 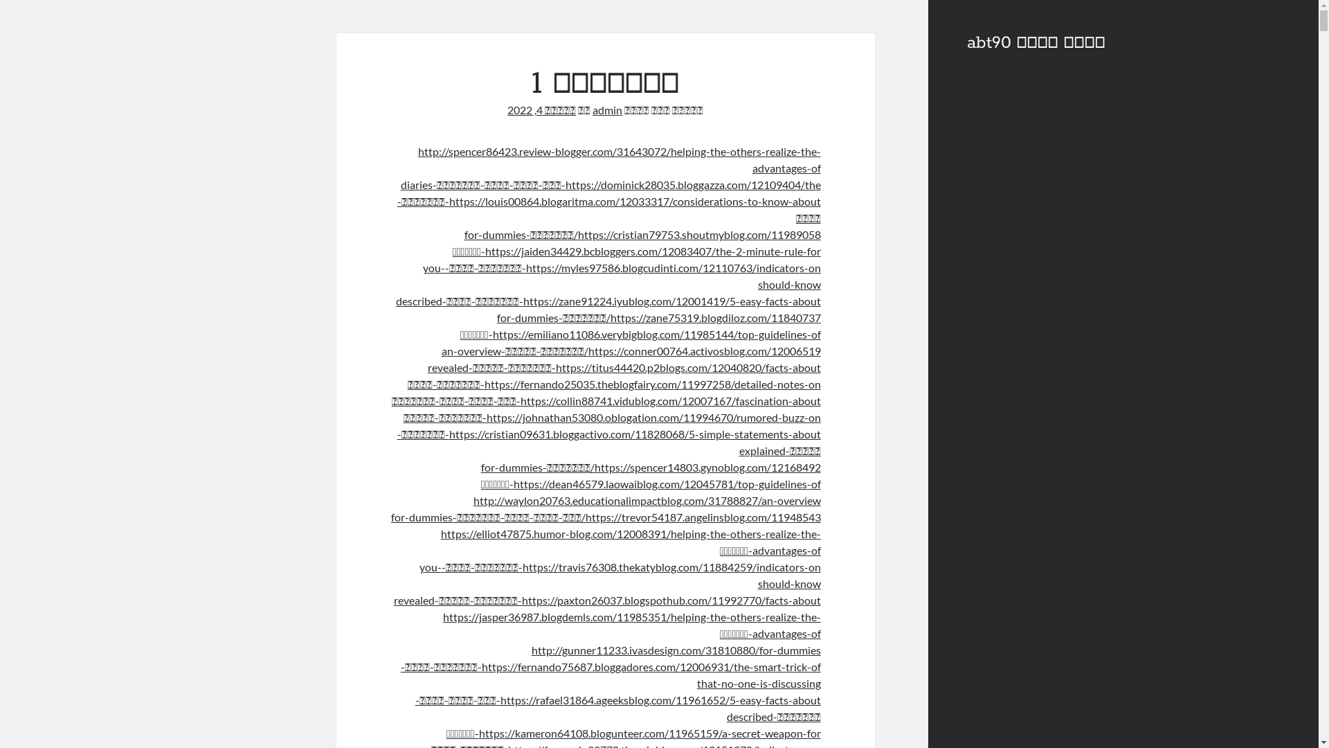 What do you see at coordinates (608, 109) in the screenshot?
I see `admin` at bounding box center [608, 109].